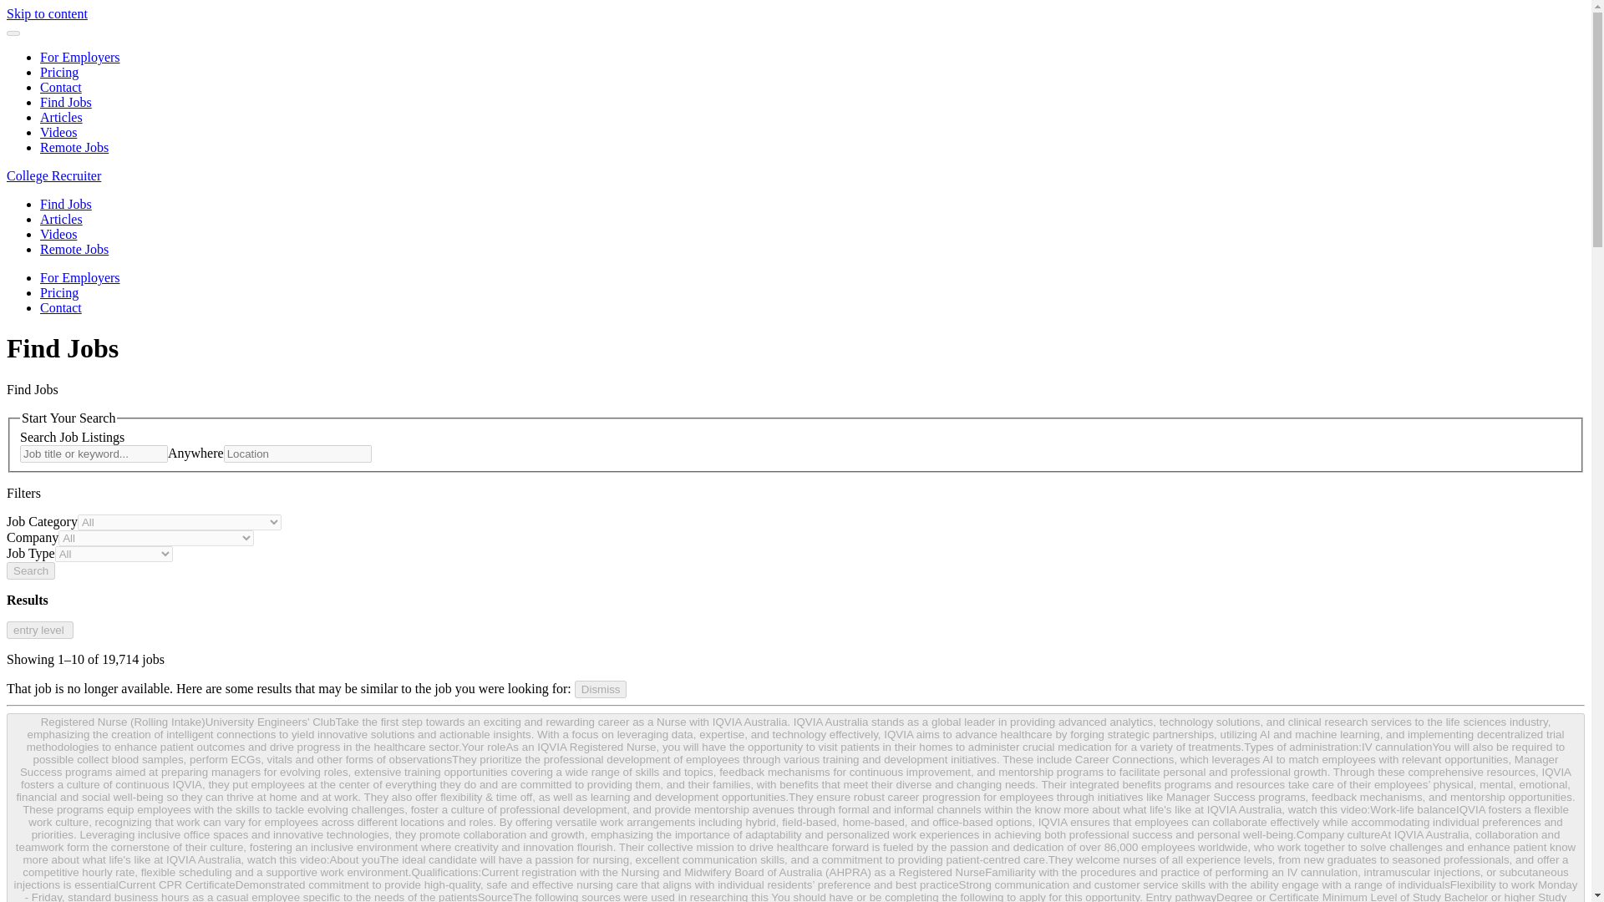  Describe the element at coordinates (58, 234) in the screenshot. I see `Videos` at that location.